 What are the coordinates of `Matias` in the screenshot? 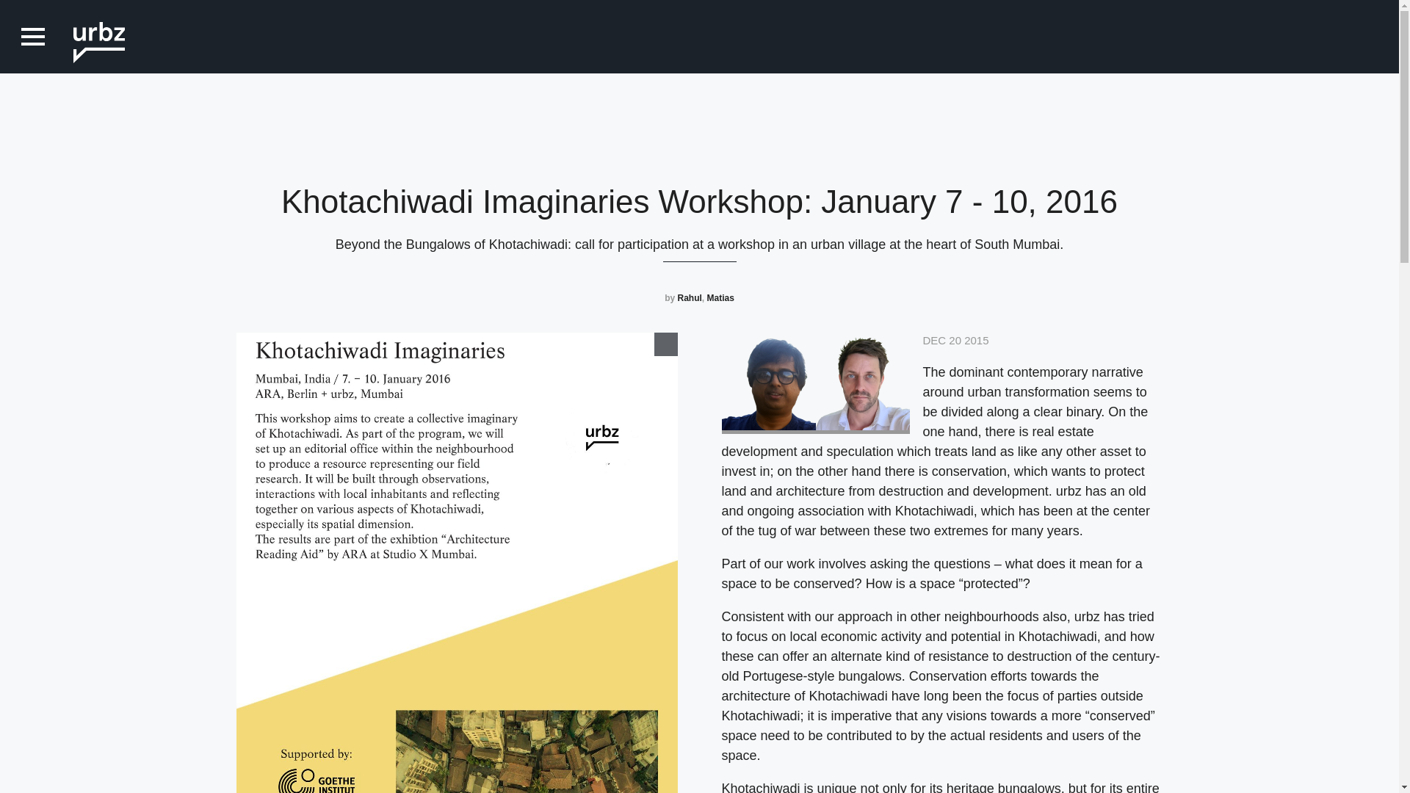 It's located at (720, 297).